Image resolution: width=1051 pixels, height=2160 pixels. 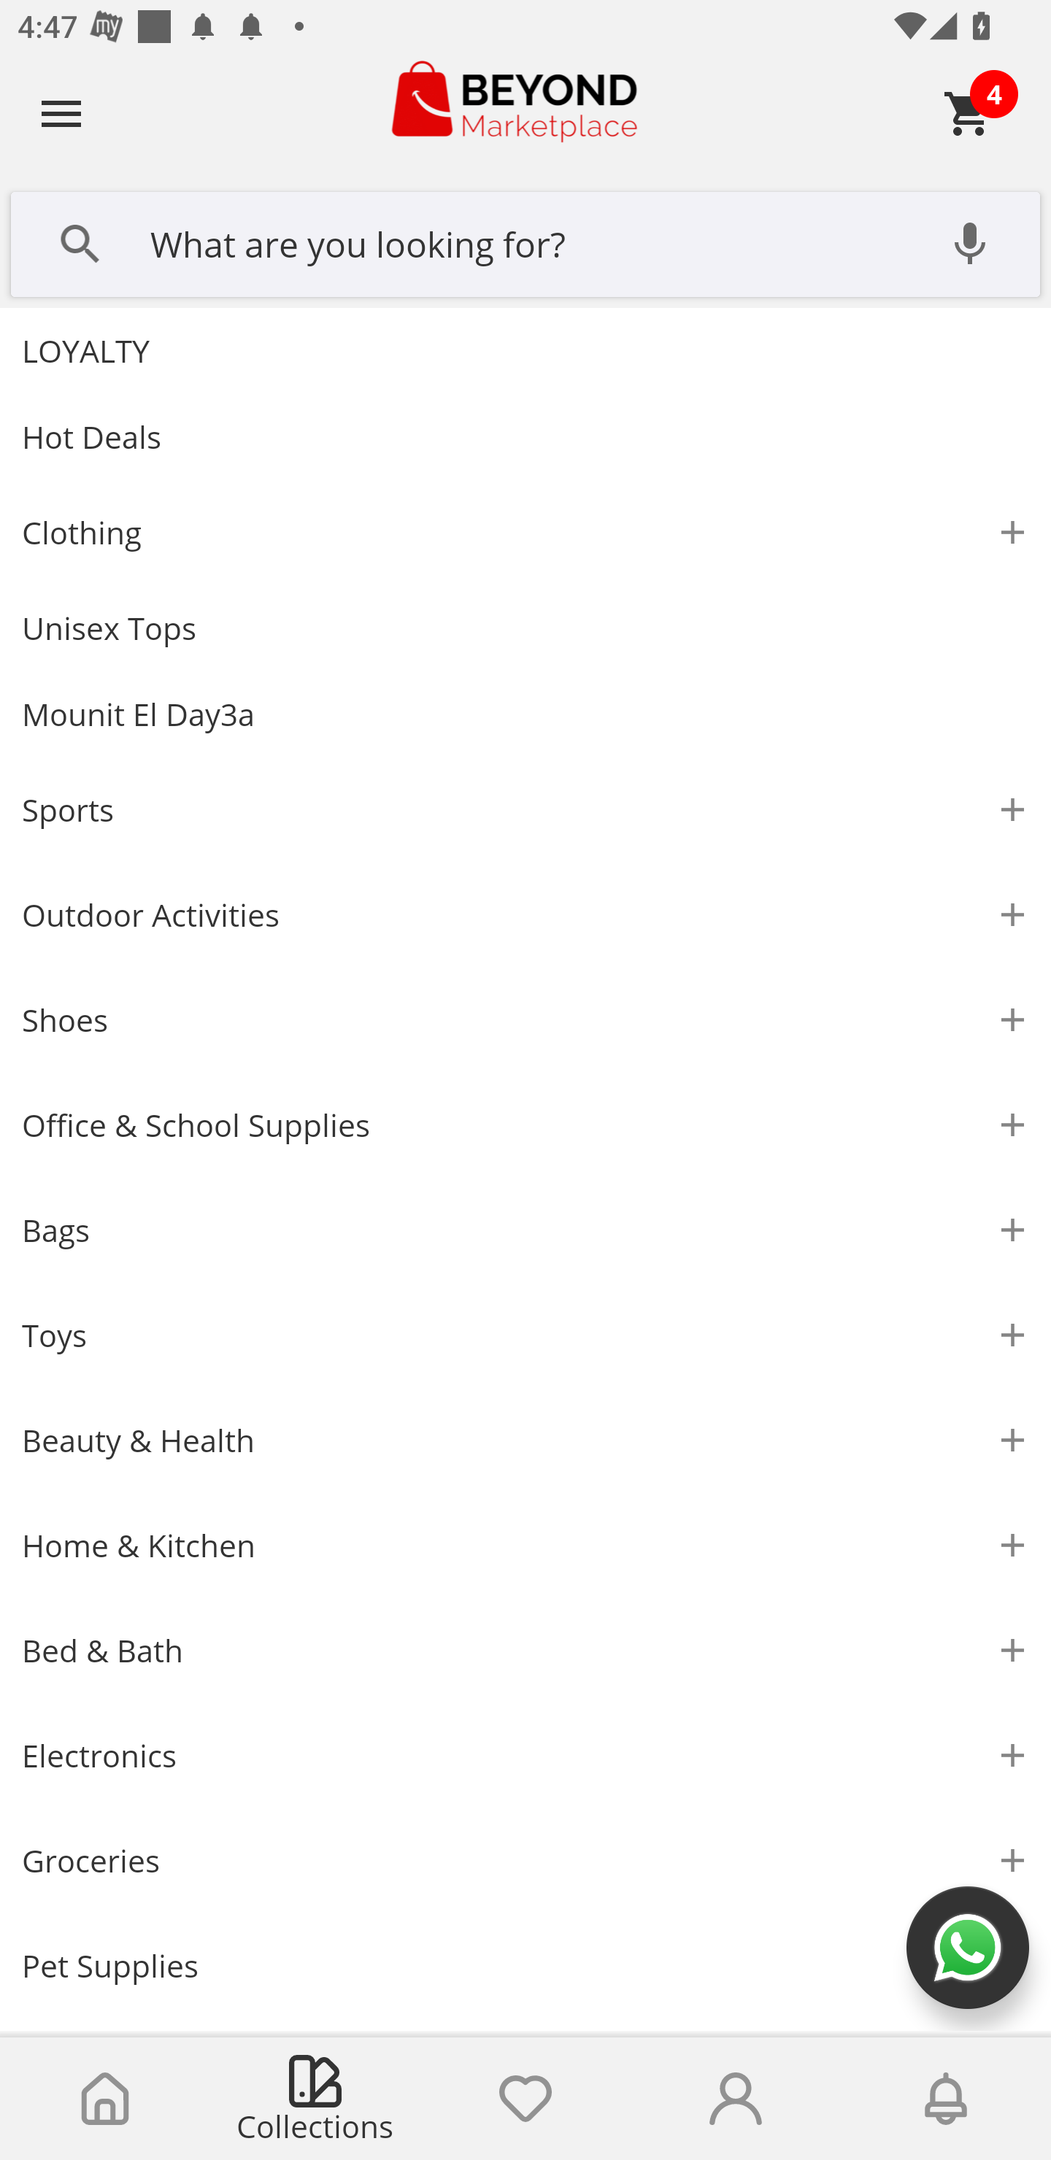 I want to click on Electronics, so click(x=525, y=1756).